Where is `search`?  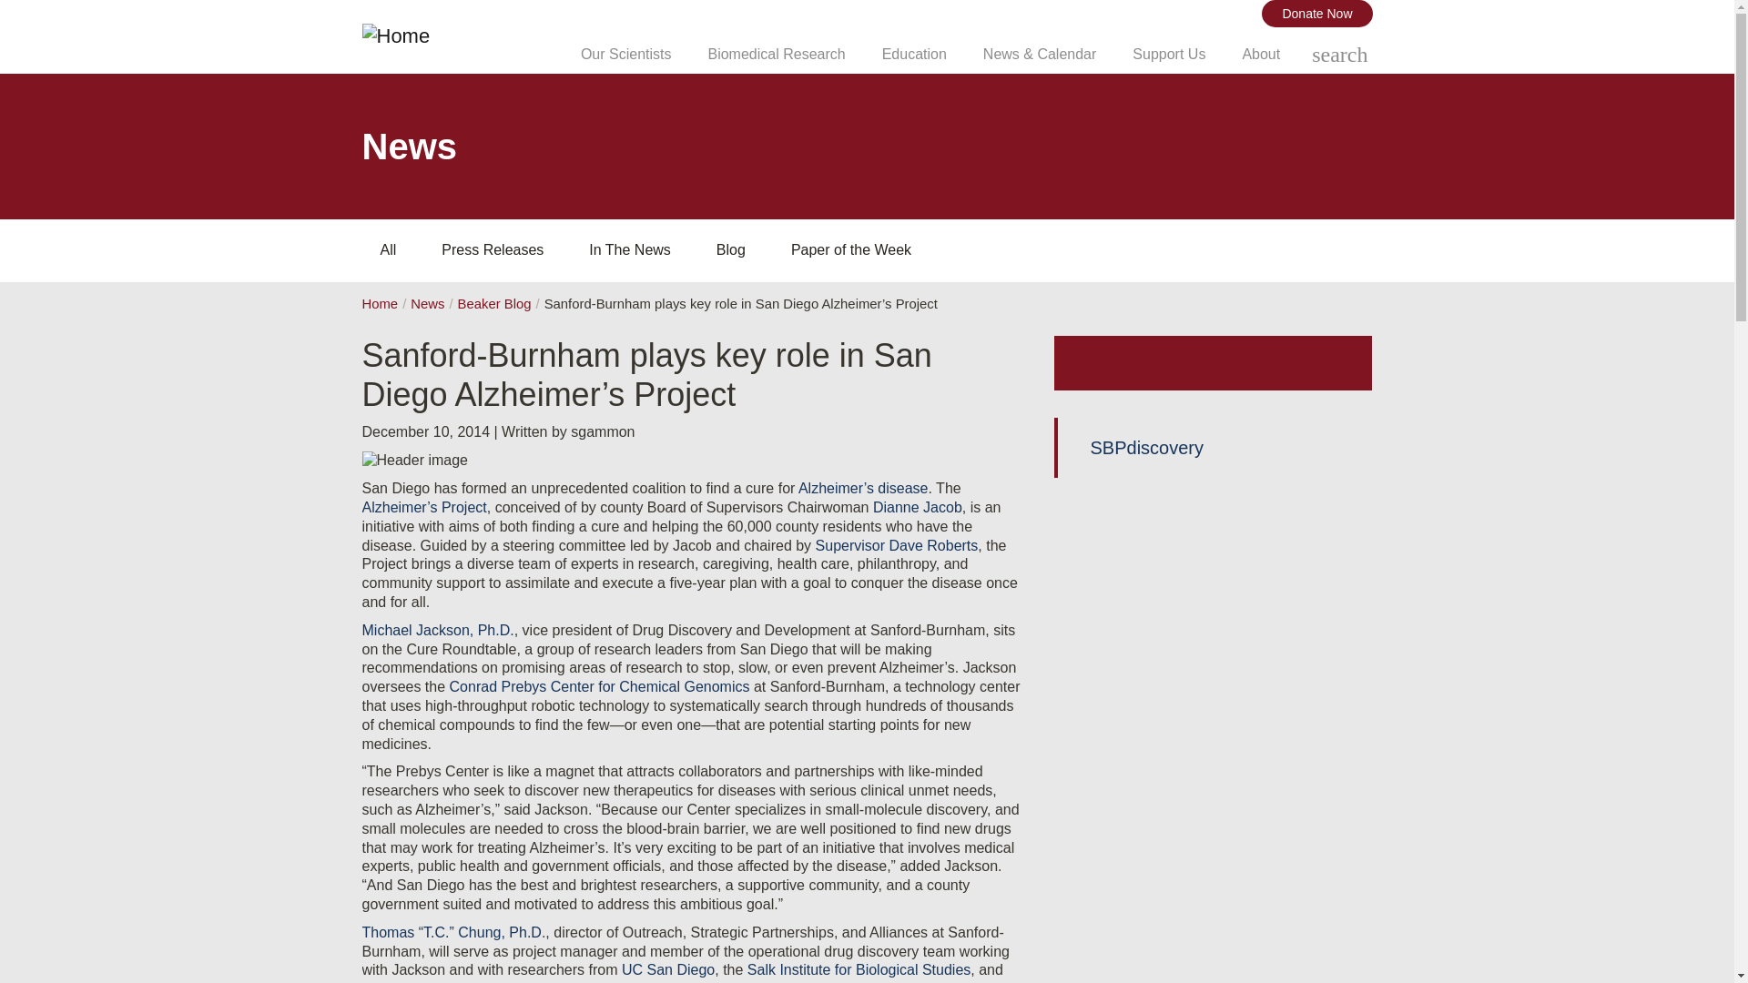 search is located at coordinates (1340, 55).